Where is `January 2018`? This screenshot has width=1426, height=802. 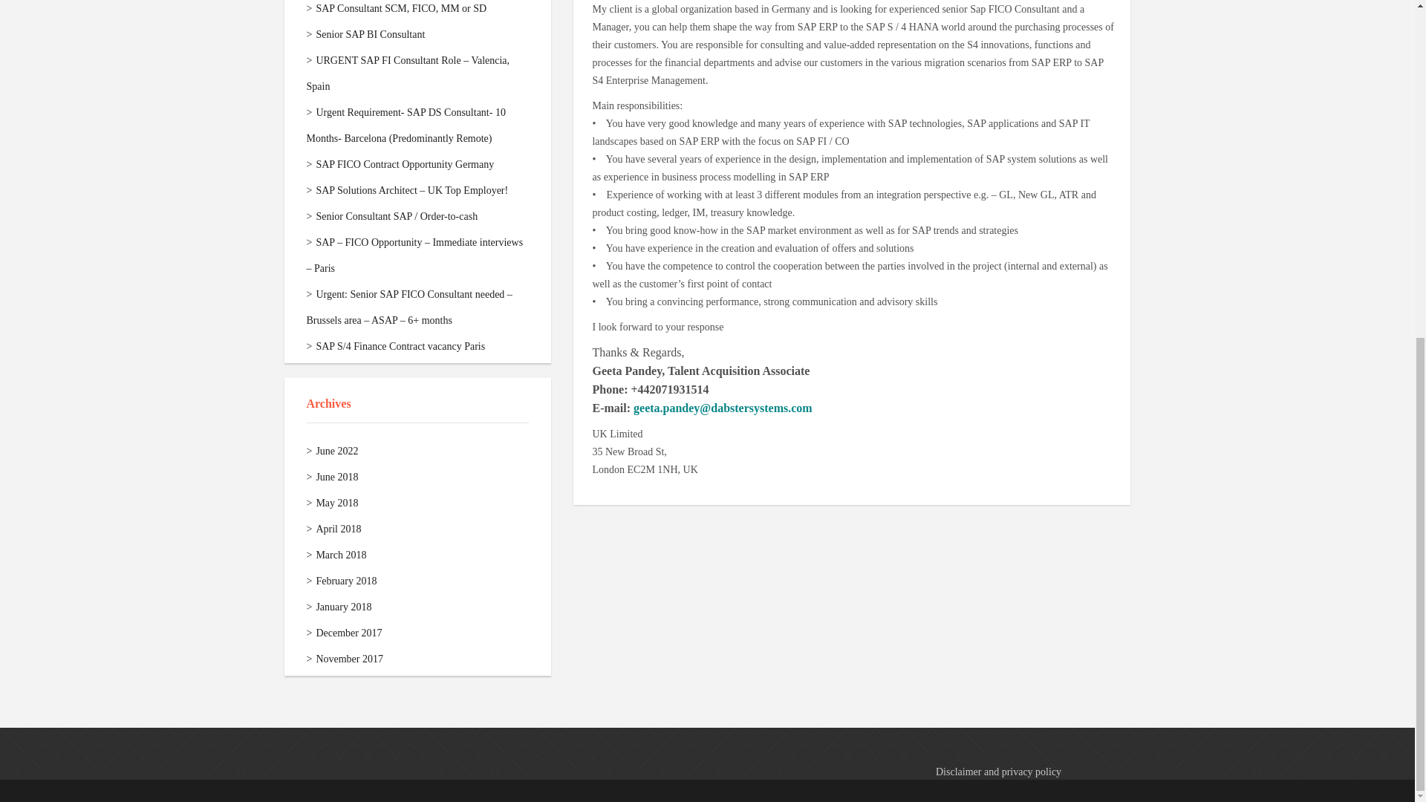 January 2018 is located at coordinates (339, 607).